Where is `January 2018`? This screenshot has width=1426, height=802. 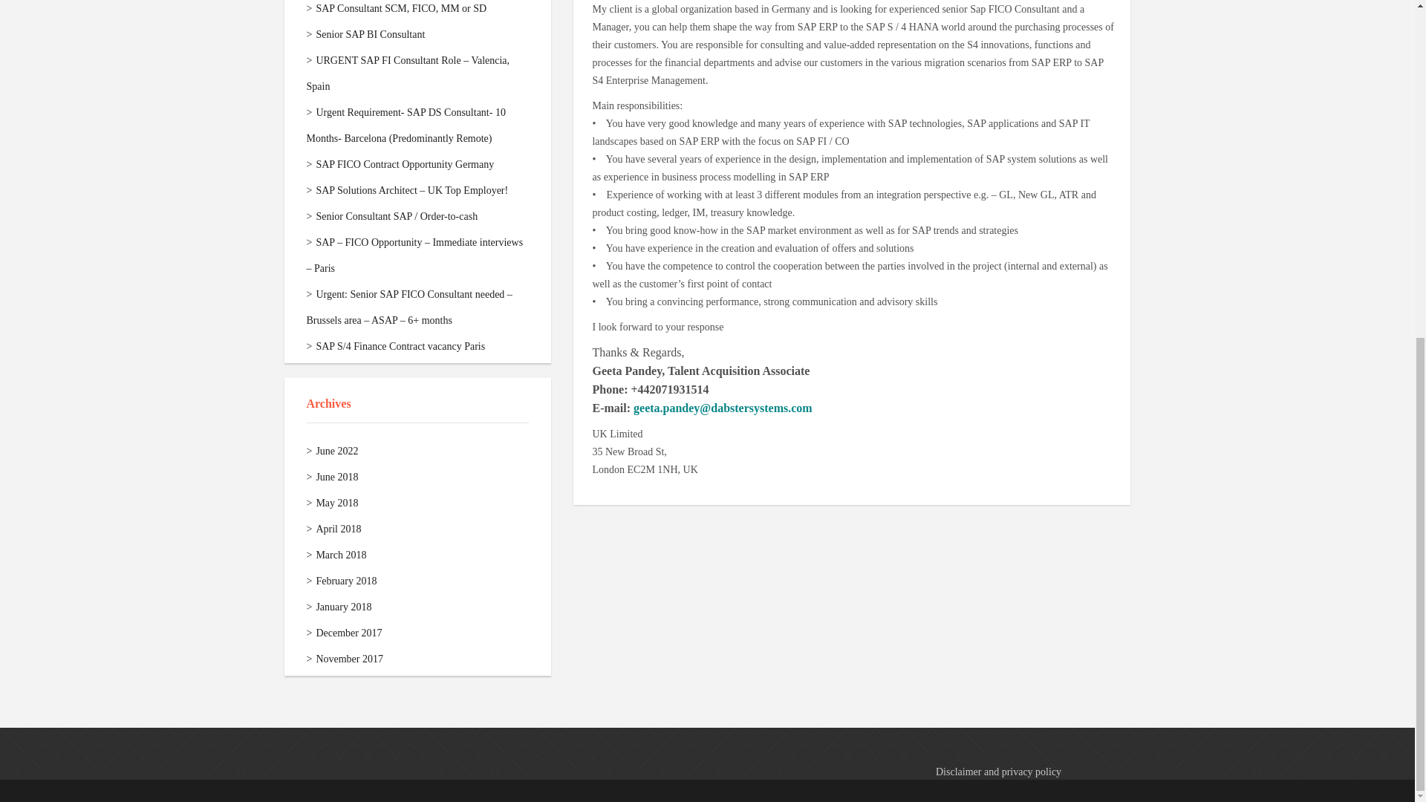 January 2018 is located at coordinates (339, 607).